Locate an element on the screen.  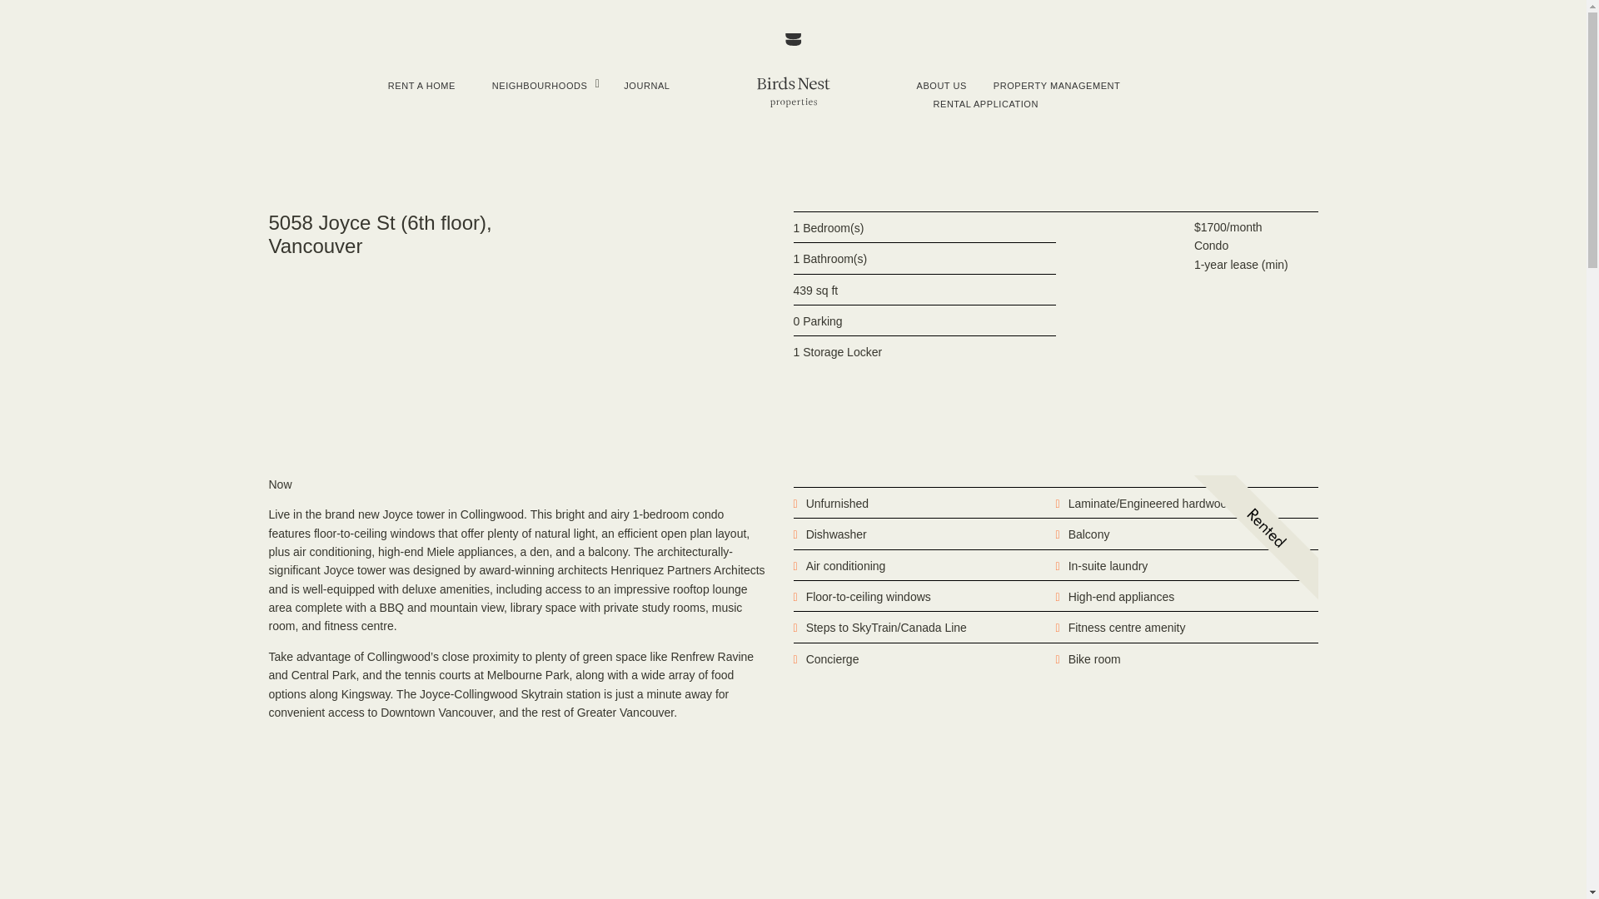
RENTAL APPLICATION is located at coordinates (985, 104).